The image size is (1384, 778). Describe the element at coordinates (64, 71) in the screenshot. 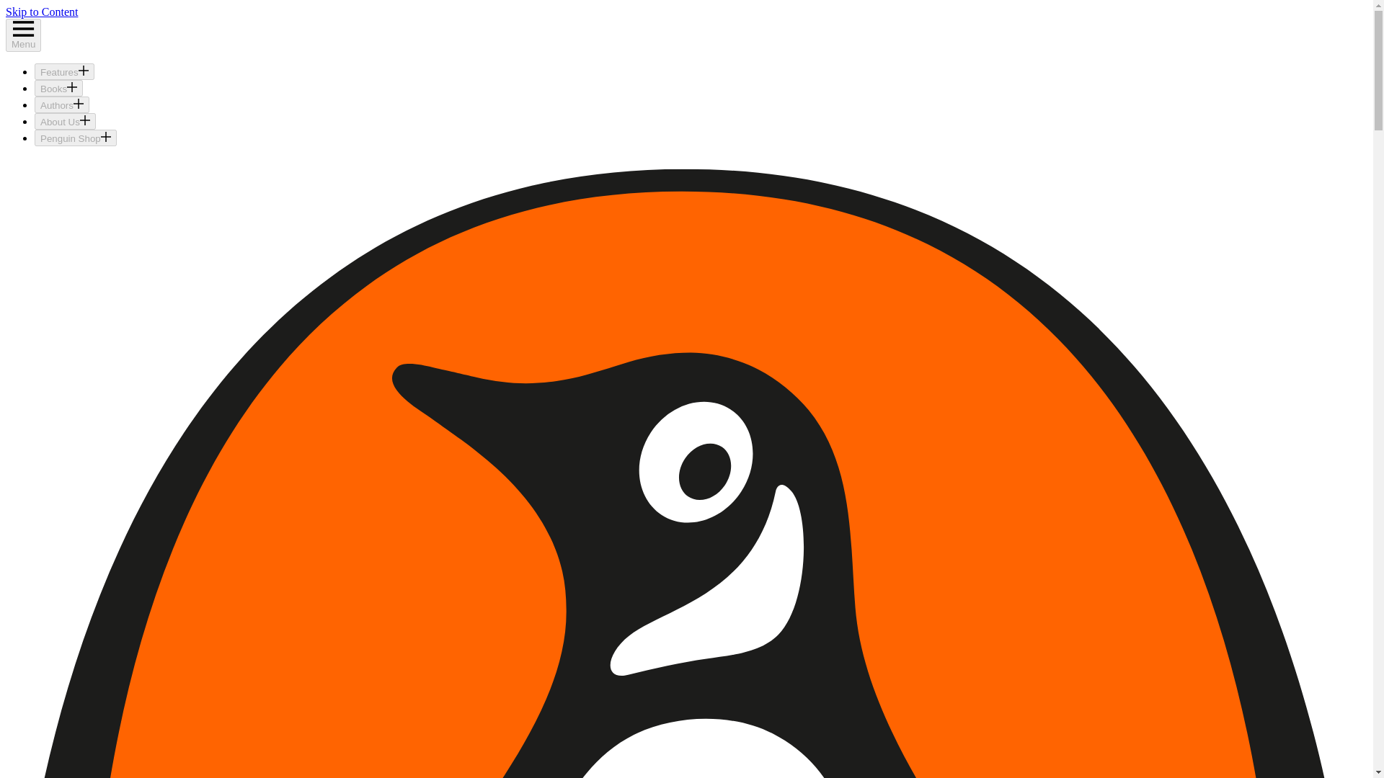

I see `Features` at that location.